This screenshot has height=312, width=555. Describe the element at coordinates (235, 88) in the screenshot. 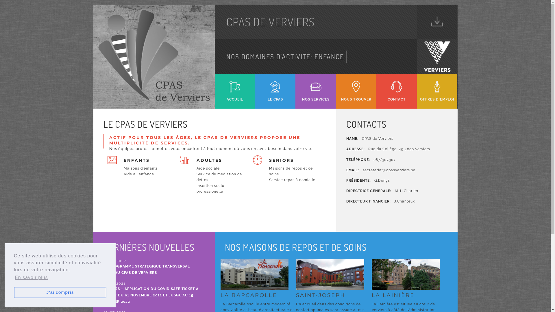

I see `ACCUEIL` at that location.